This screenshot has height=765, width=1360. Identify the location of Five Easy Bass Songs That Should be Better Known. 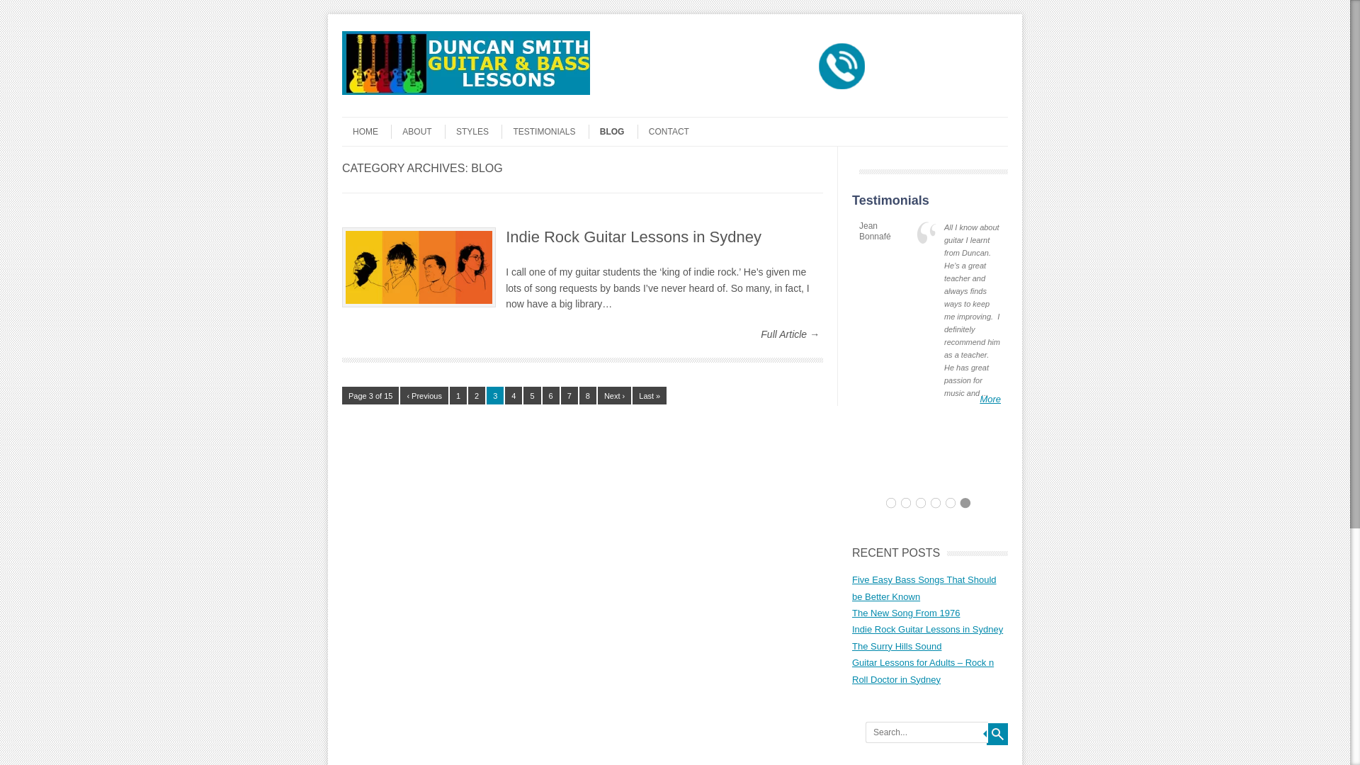
(924, 588).